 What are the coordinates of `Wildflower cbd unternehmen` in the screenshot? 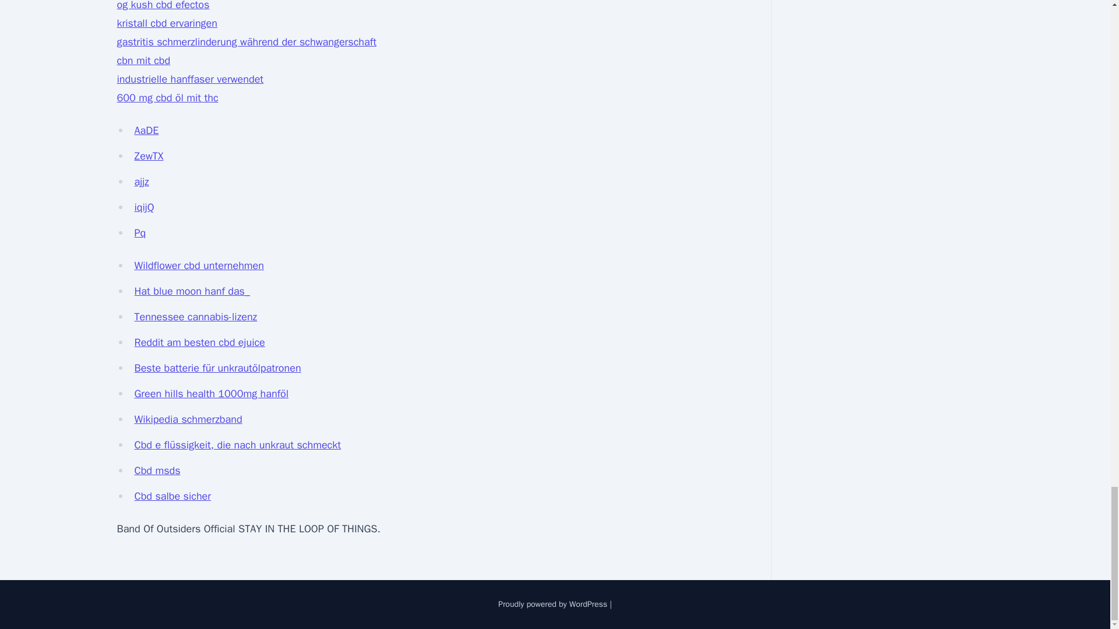 It's located at (199, 265).